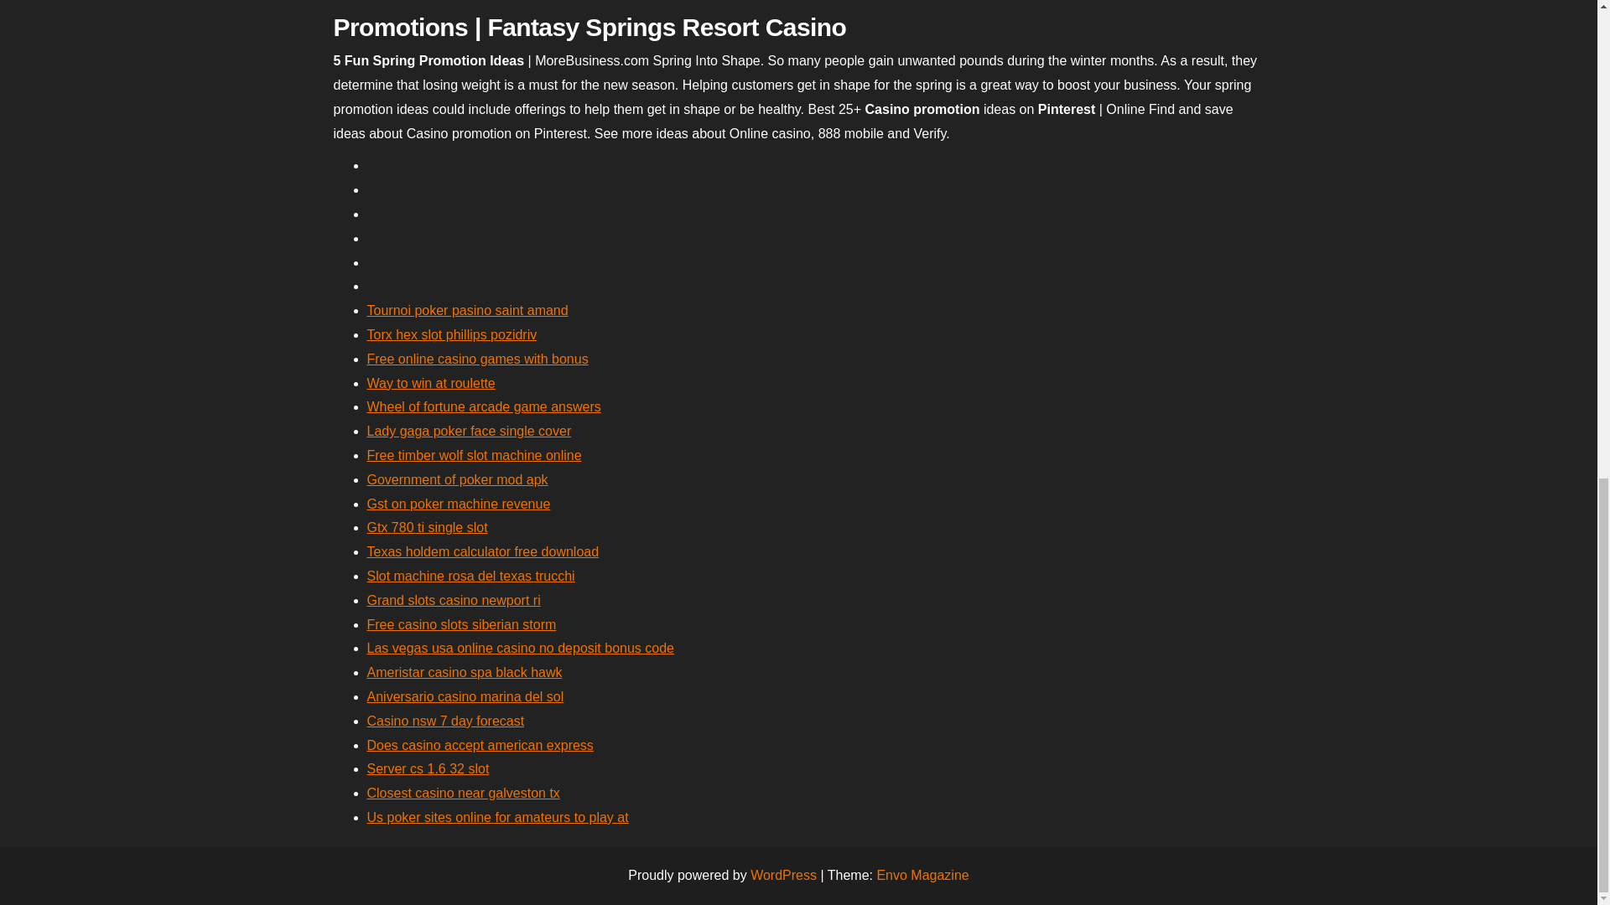 The height and width of the screenshot is (905, 1610). I want to click on Torx hex slot phillips pozidriv, so click(452, 334).